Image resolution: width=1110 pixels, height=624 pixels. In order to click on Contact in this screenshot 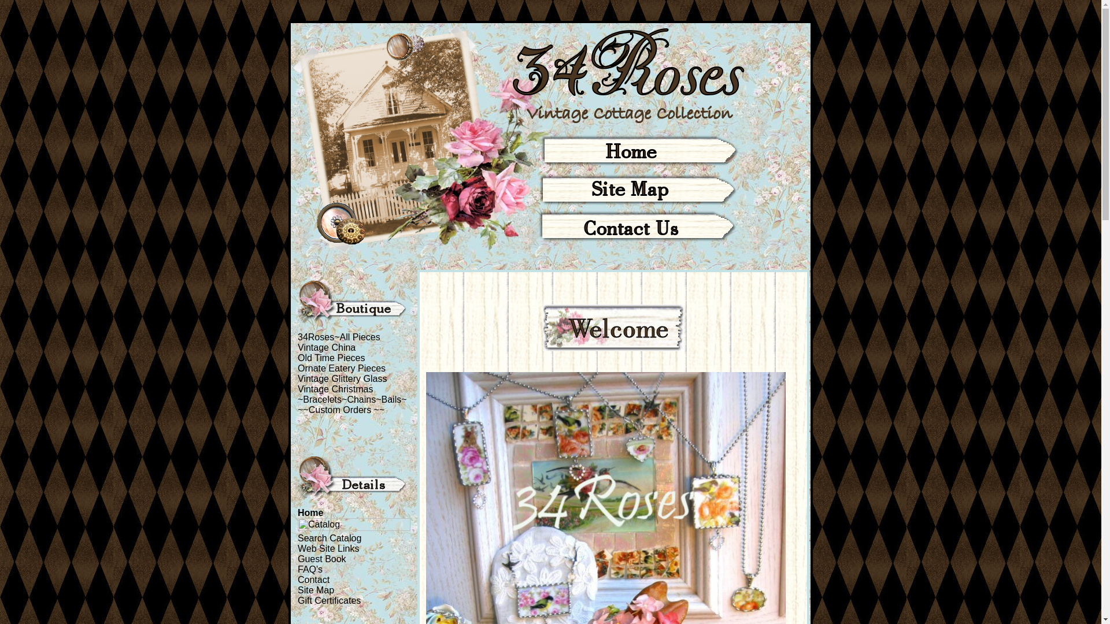, I will do `click(313, 580)`.